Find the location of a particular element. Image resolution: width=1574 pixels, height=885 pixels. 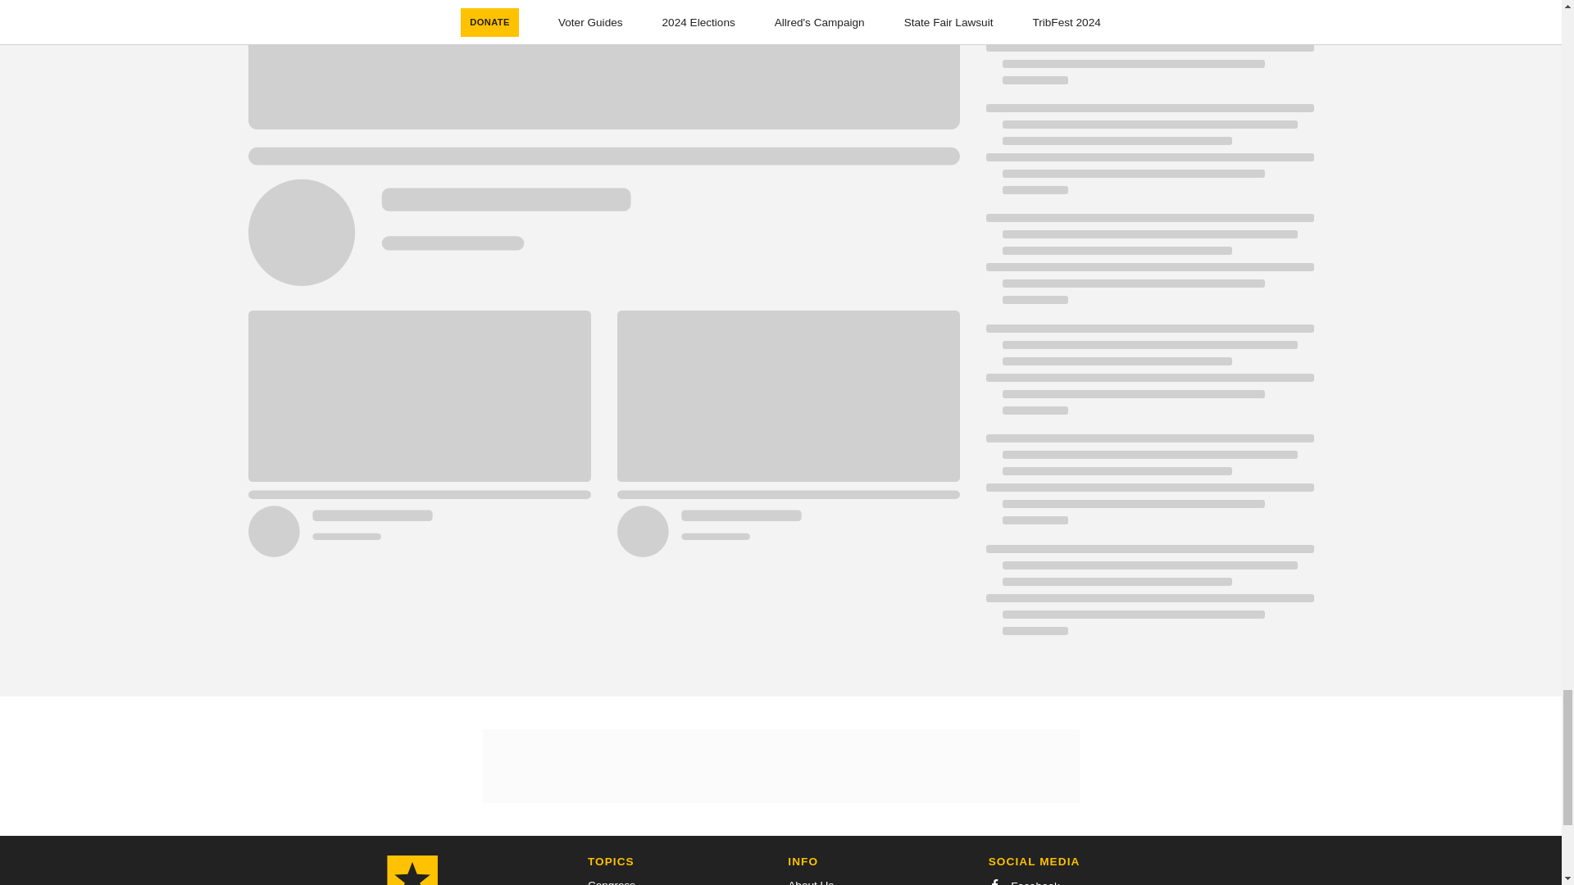

Loading indicator is located at coordinates (1149, 51).